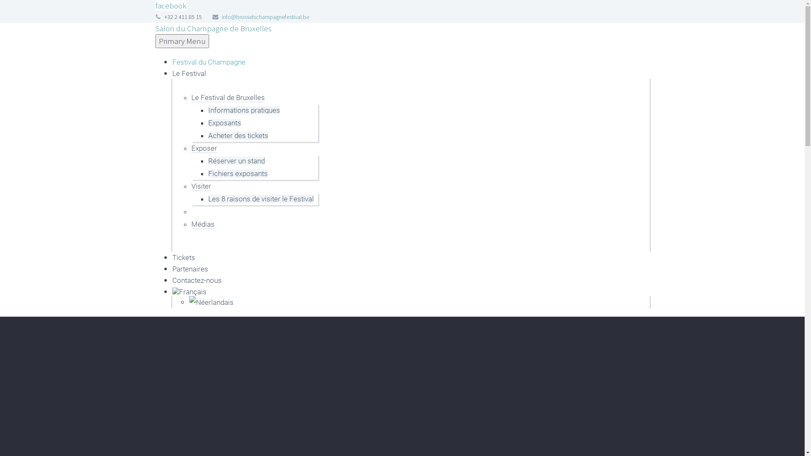  Describe the element at coordinates (204, 148) in the screenshot. I see `Exposer` at that location.